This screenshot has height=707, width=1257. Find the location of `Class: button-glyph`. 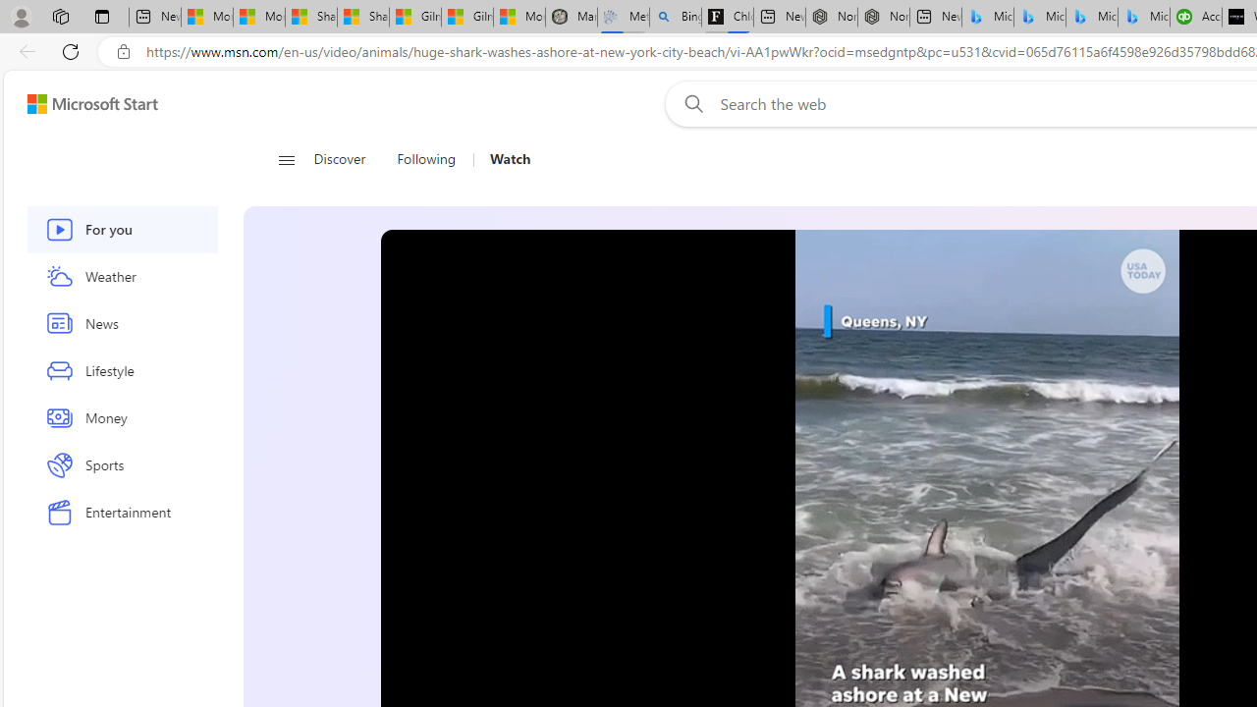

Class: button-glyph is located at coordinates (285, 159).